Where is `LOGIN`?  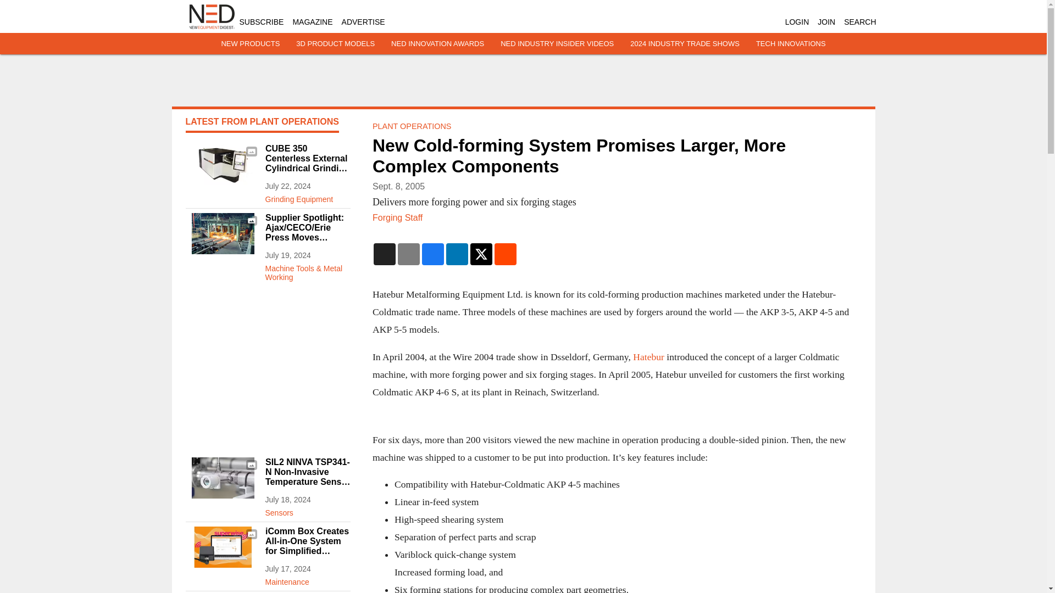 LOGIN is located at coordinates (797, 22).